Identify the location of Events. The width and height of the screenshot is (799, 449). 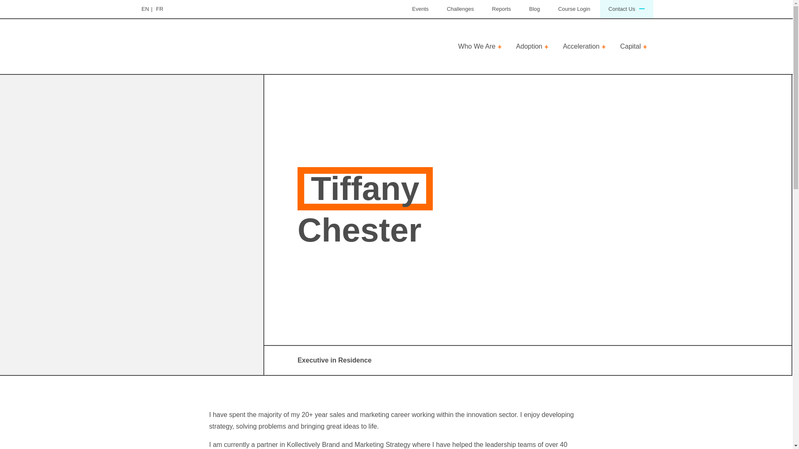
(420, 9).